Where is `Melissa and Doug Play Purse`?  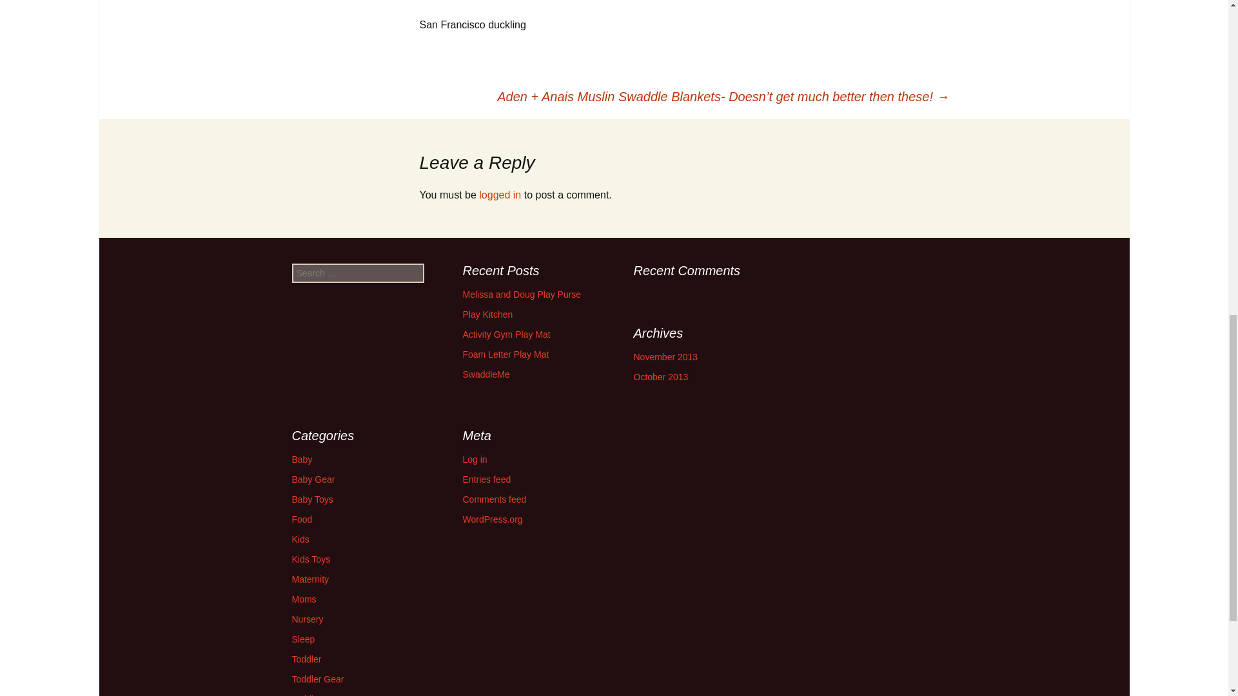
Melissa and Doug Play Purse is located at coordinates (522, 295).